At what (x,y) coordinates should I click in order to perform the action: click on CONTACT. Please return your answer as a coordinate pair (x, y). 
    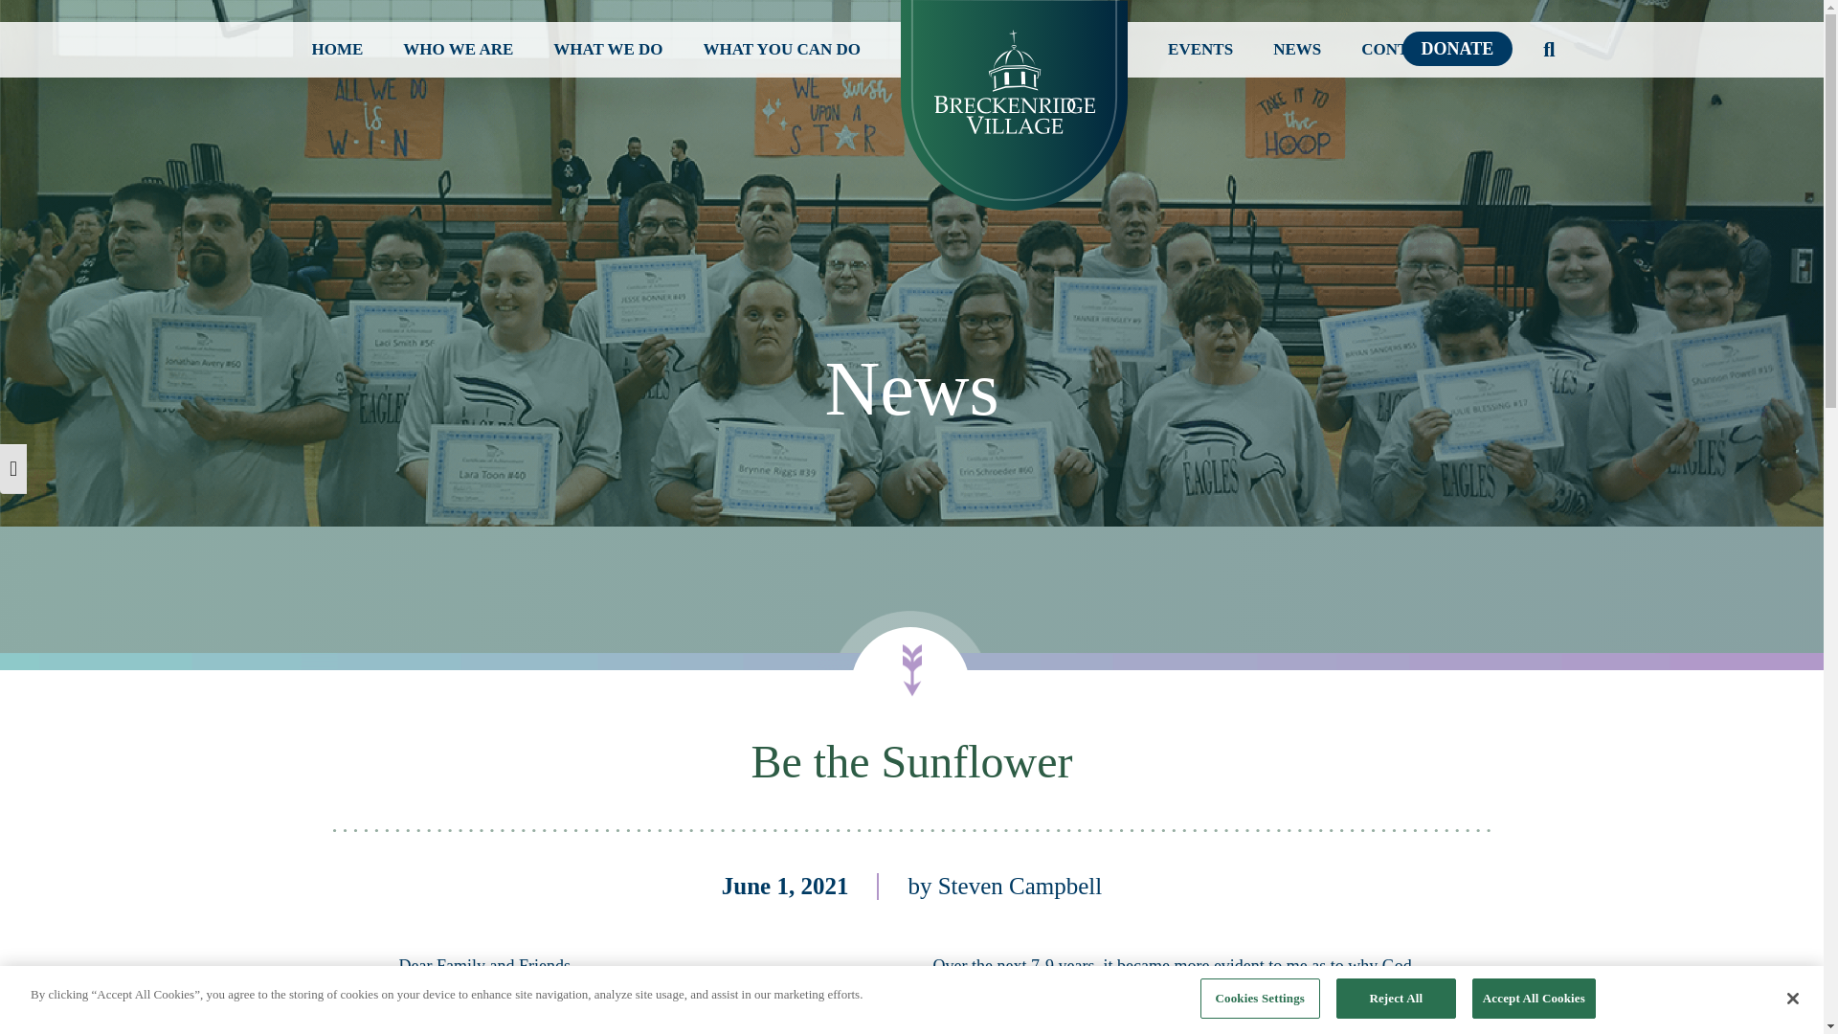
    Looking at the image, I should click on (1401, 50).